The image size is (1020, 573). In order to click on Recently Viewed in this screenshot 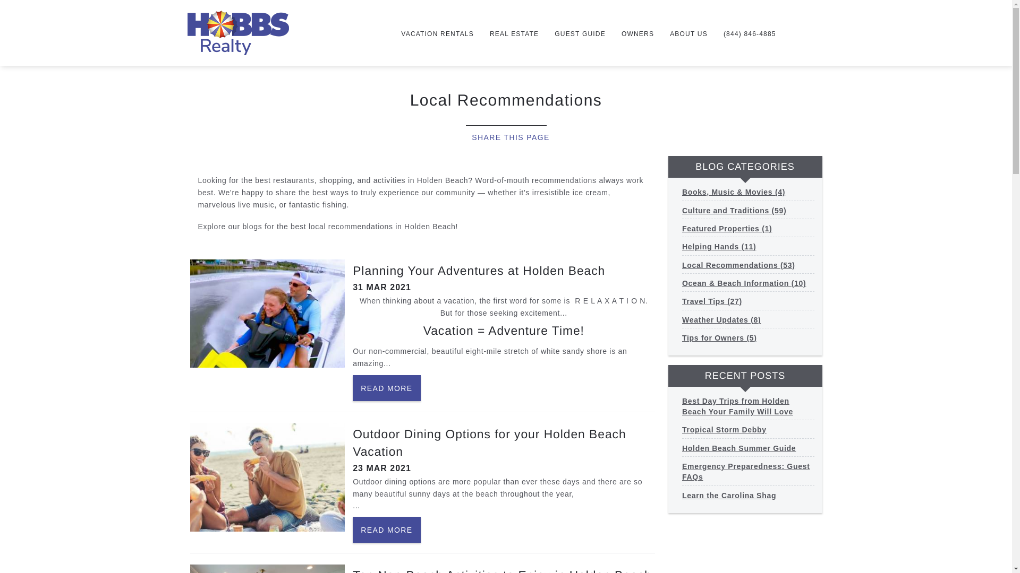, I will do `click(805, 32)`.